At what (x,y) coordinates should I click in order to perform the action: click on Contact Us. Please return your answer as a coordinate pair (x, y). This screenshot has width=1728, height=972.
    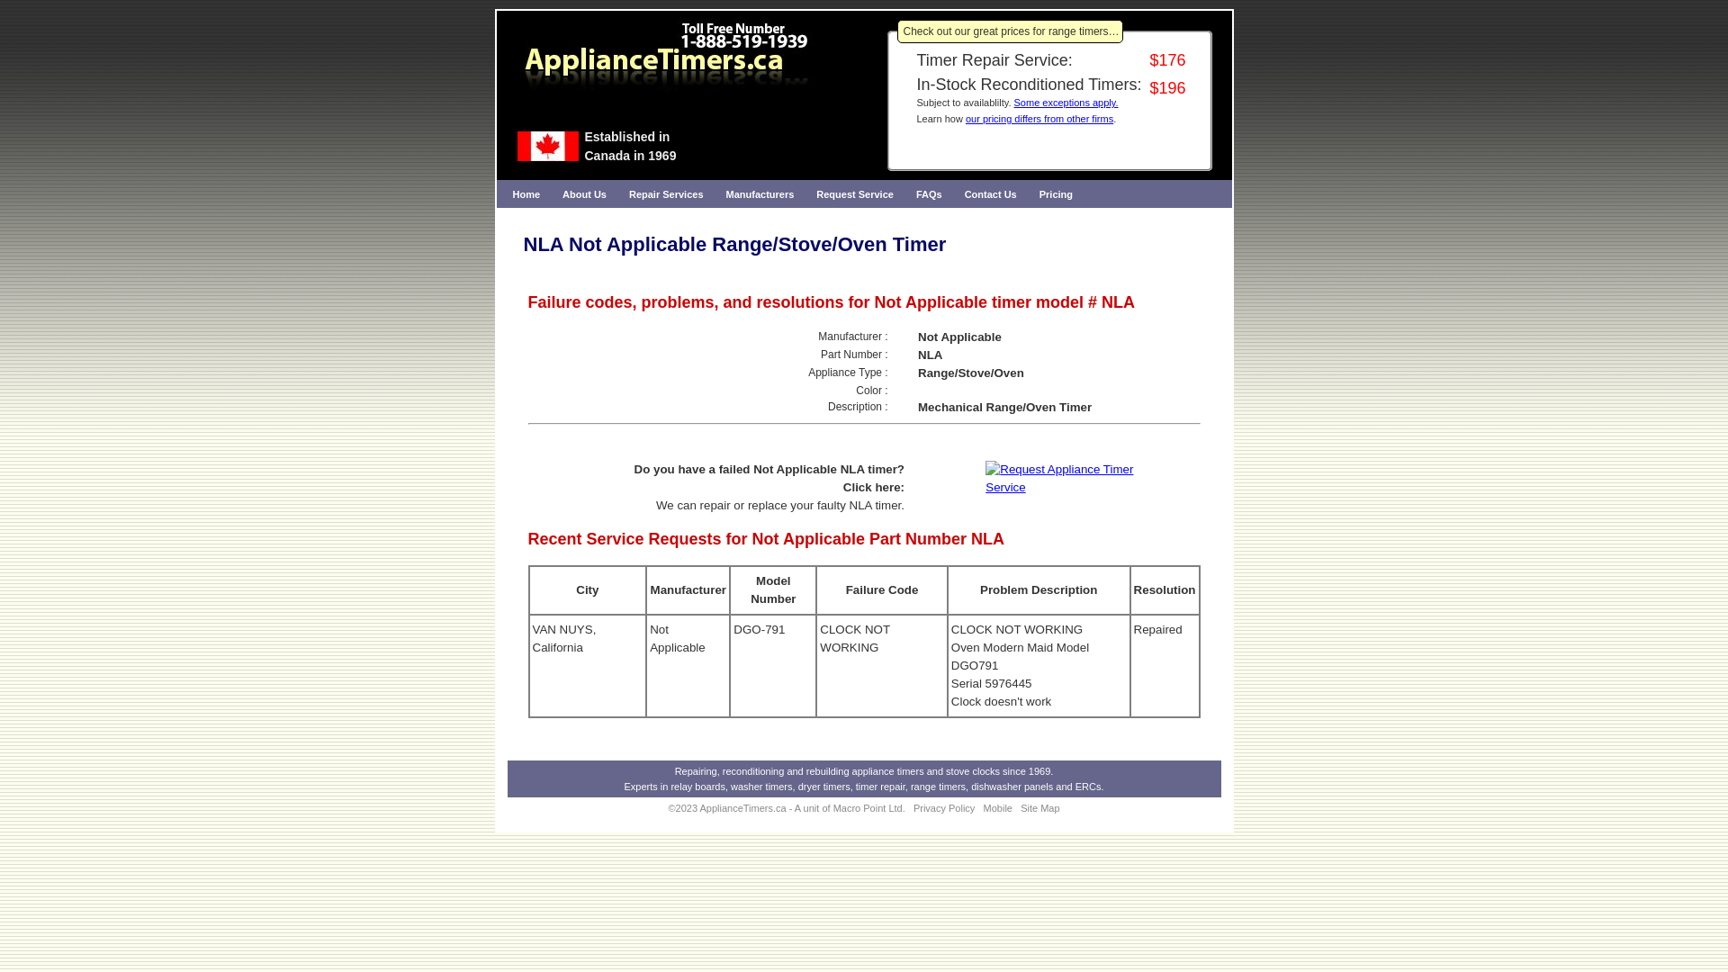
    Looking at the image, I should click on (991, 194).